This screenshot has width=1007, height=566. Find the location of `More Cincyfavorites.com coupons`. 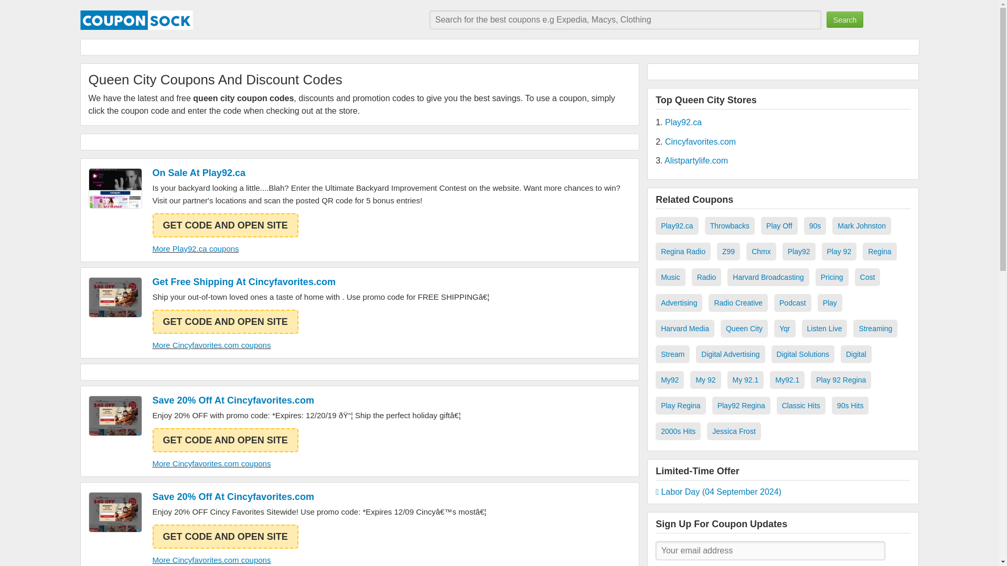

More Cincyfavorites.com coupons is located at coordinates (211, 463).